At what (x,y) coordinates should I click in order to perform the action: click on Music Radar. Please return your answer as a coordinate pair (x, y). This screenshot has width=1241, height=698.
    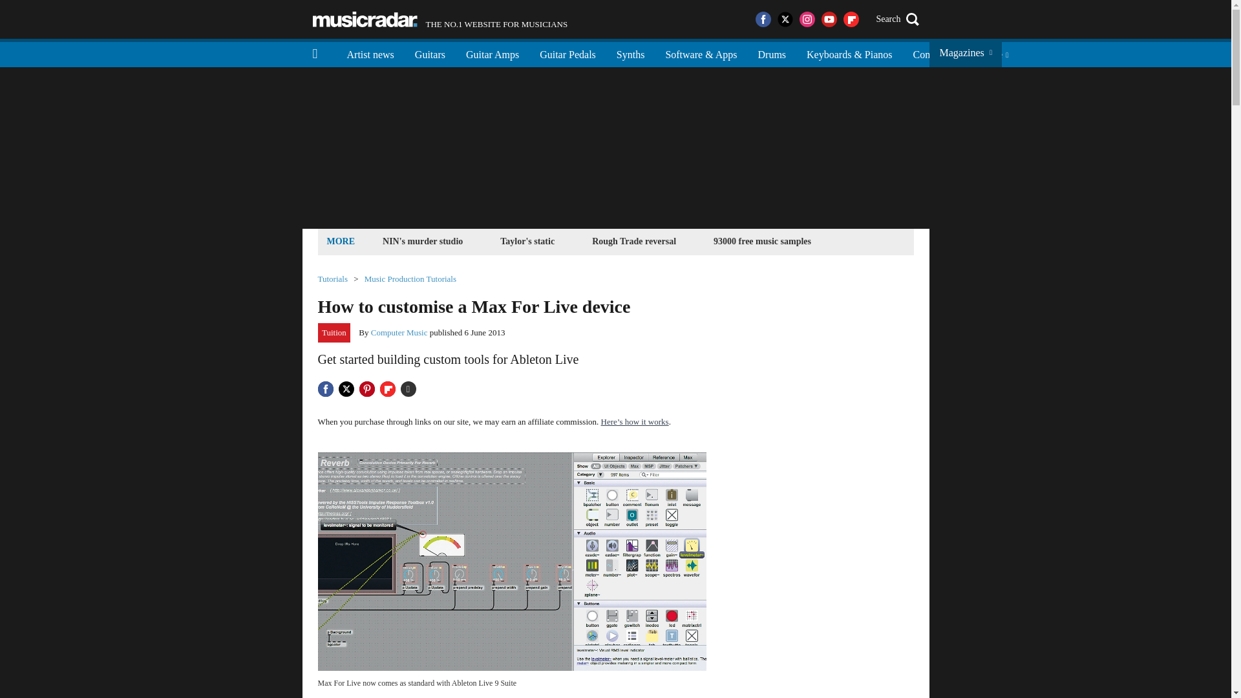
    Looking at the image, I should click on (772, 53).